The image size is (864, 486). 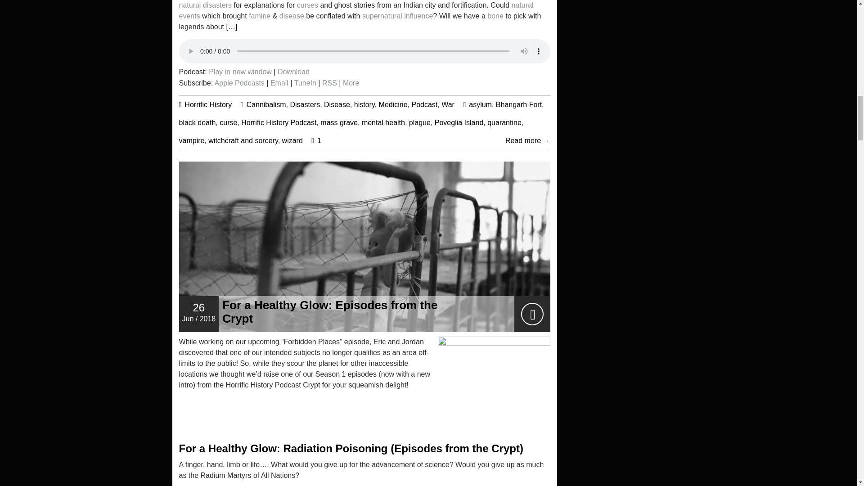 I want to click on Subscribe on Apple Podcasts, so click(x=239, y=83).